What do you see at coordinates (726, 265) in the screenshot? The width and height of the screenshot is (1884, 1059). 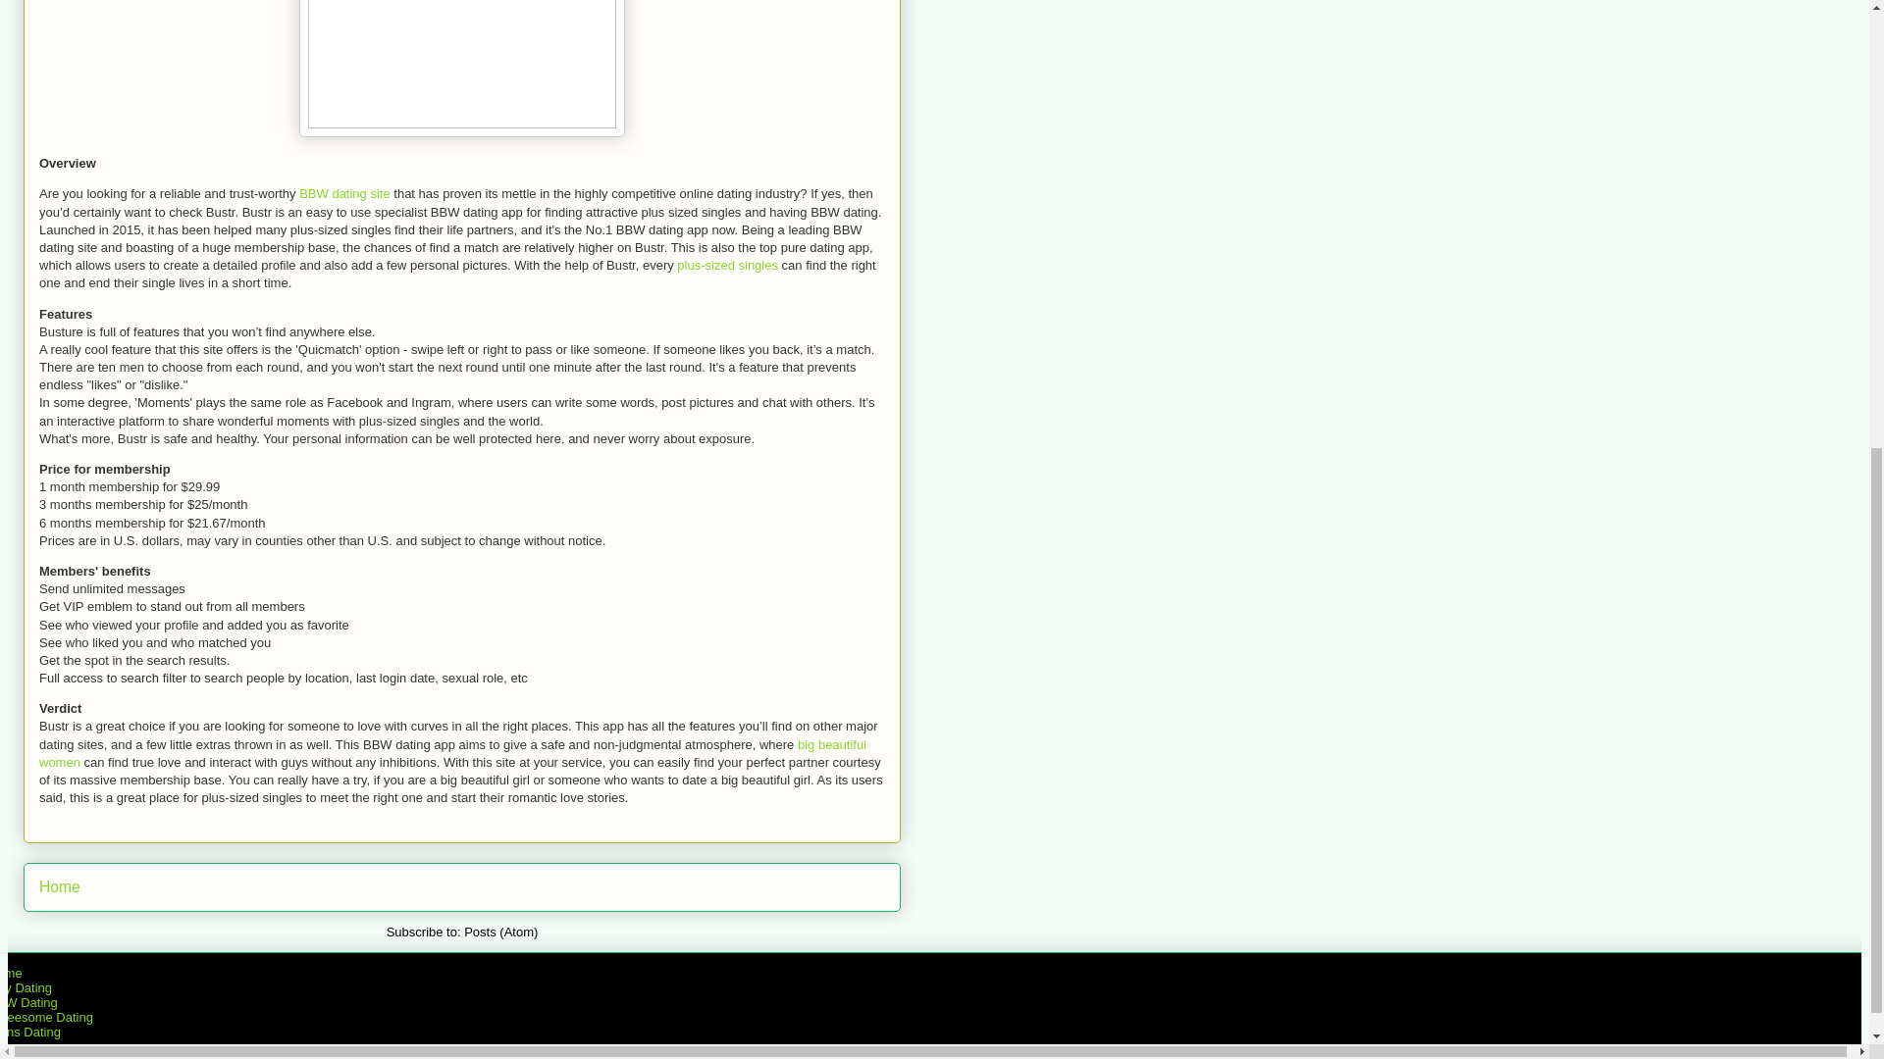 I see `plus-sized singles` at bounding box center [726, 265].